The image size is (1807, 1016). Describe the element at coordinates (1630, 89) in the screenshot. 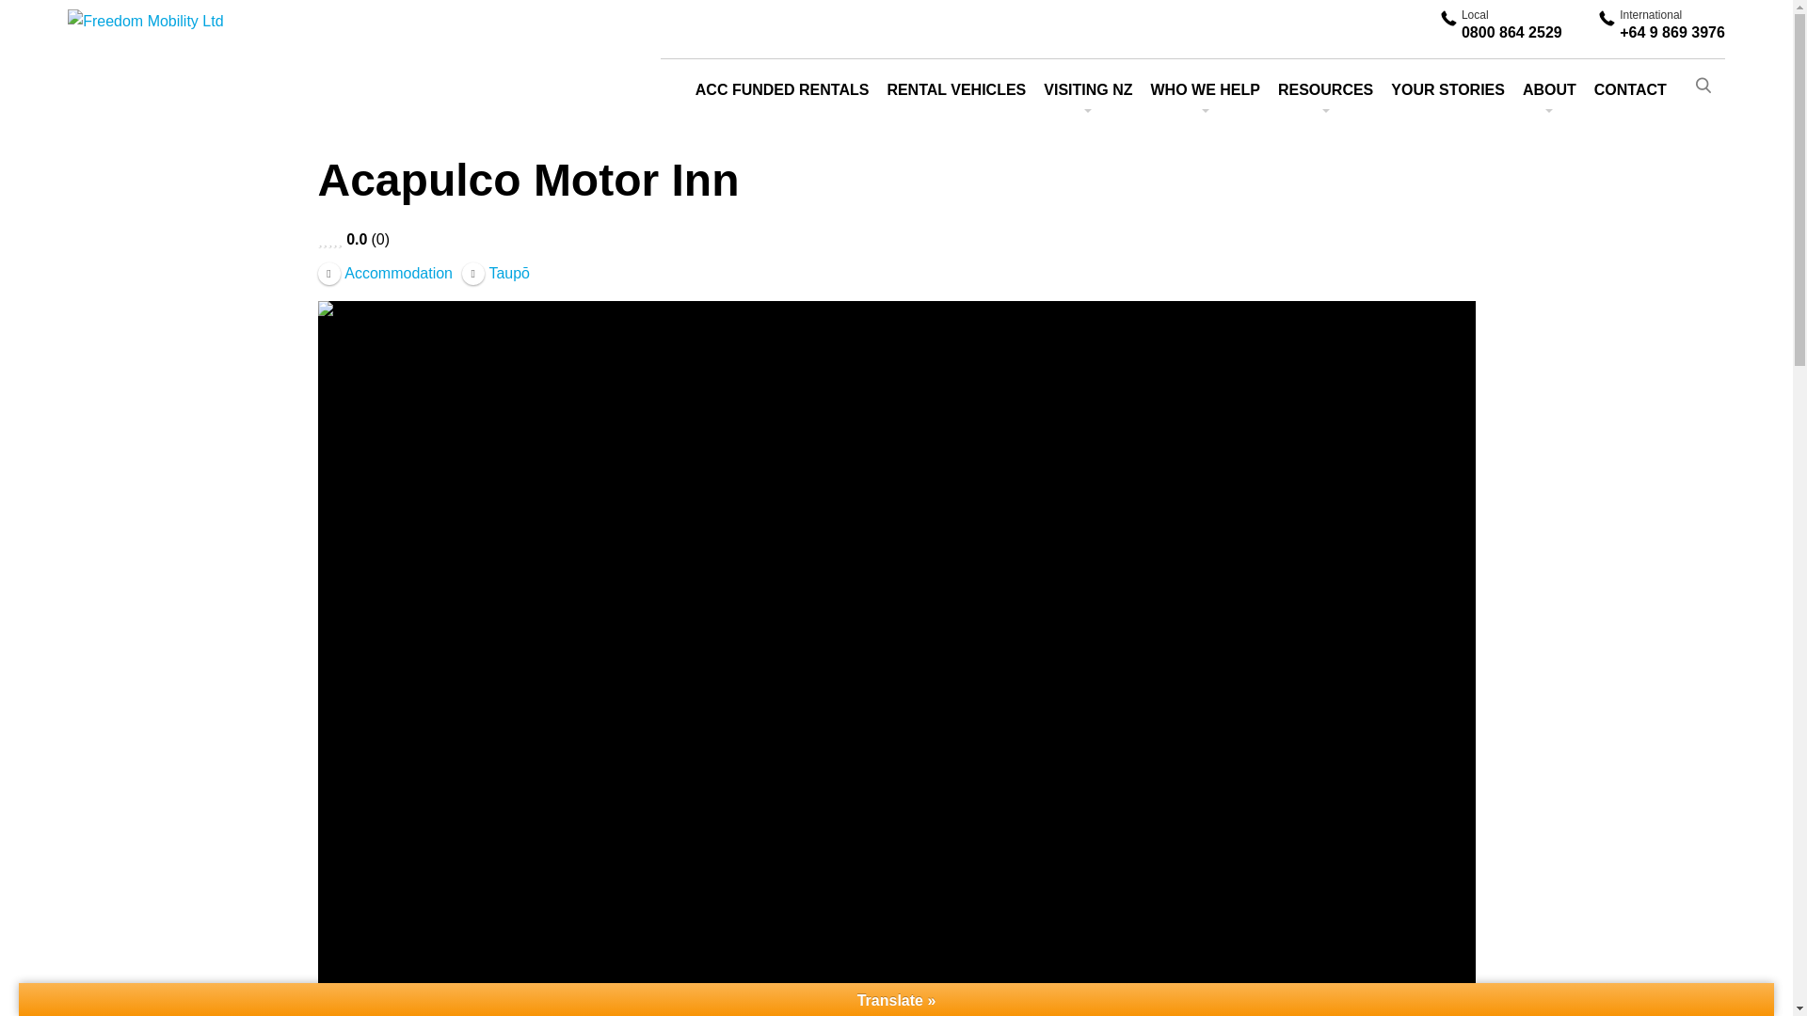

I see `CONTACT` at that location.